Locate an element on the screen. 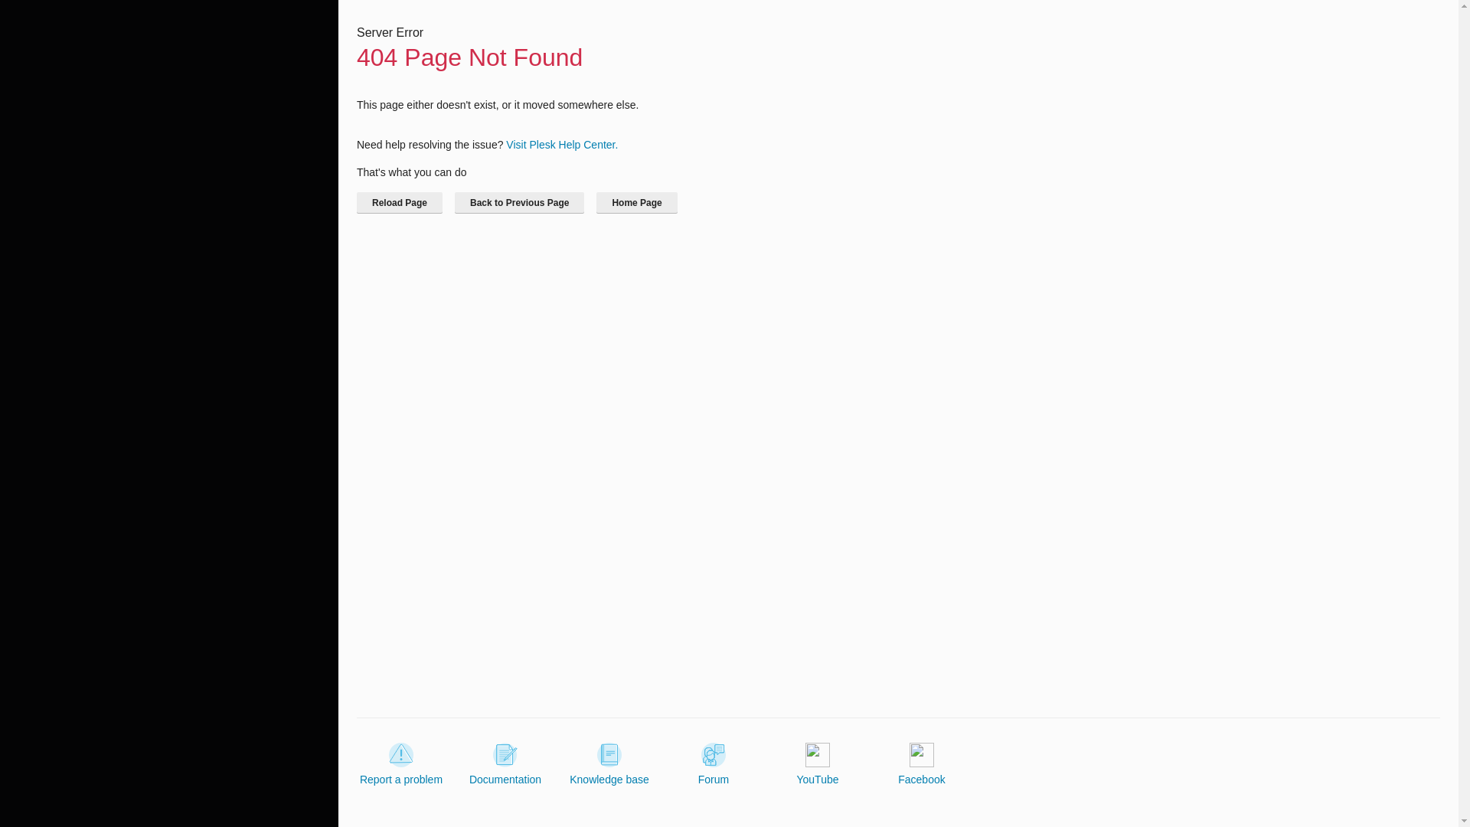  Reload Page is located at coordinates (400, 202).